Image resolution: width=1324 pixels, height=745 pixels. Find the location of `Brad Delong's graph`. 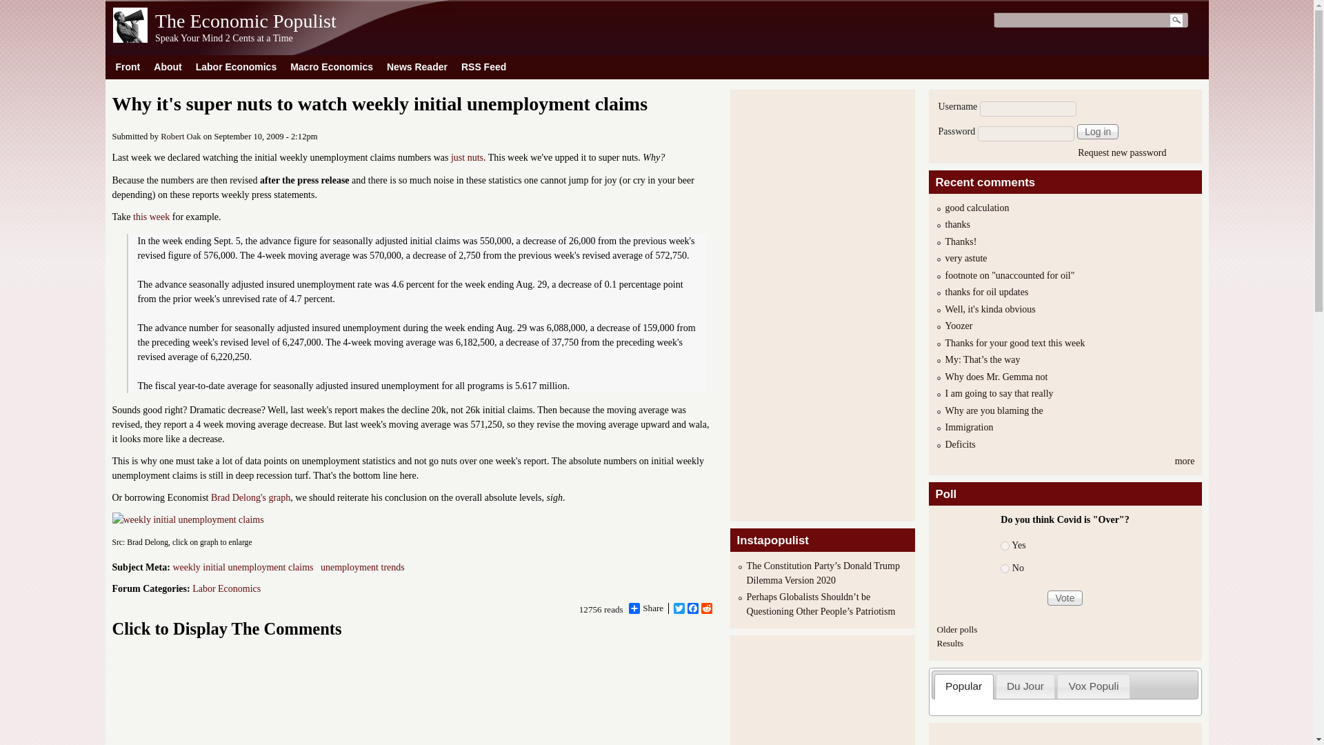

Brad Delong's graph is located at coordinates (250, 497).